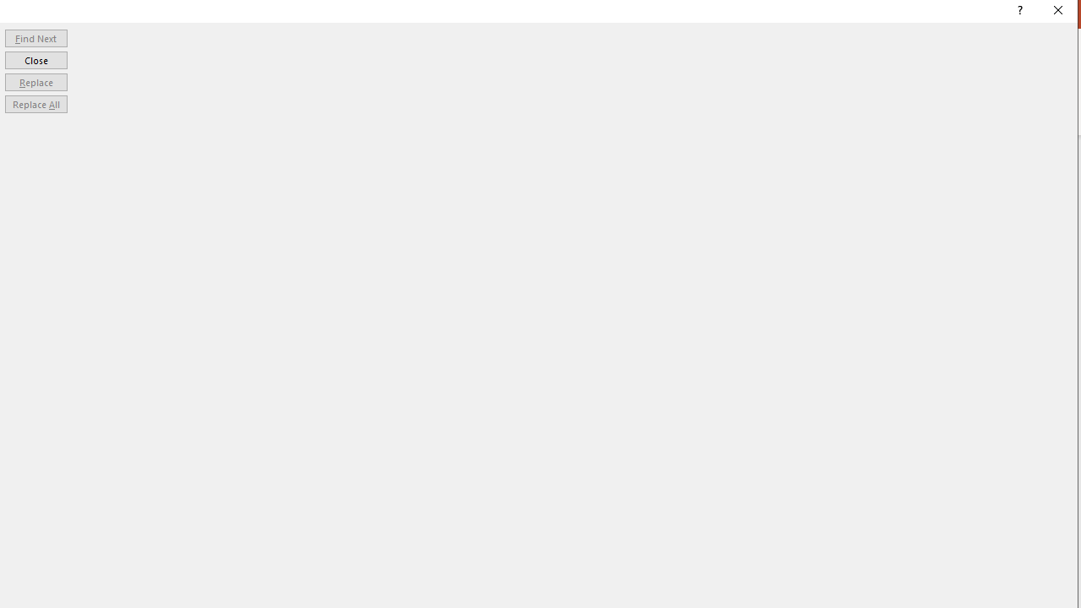 This screenshot has width=1081, height=608. I want to click on Context help, so click(1019, 12).